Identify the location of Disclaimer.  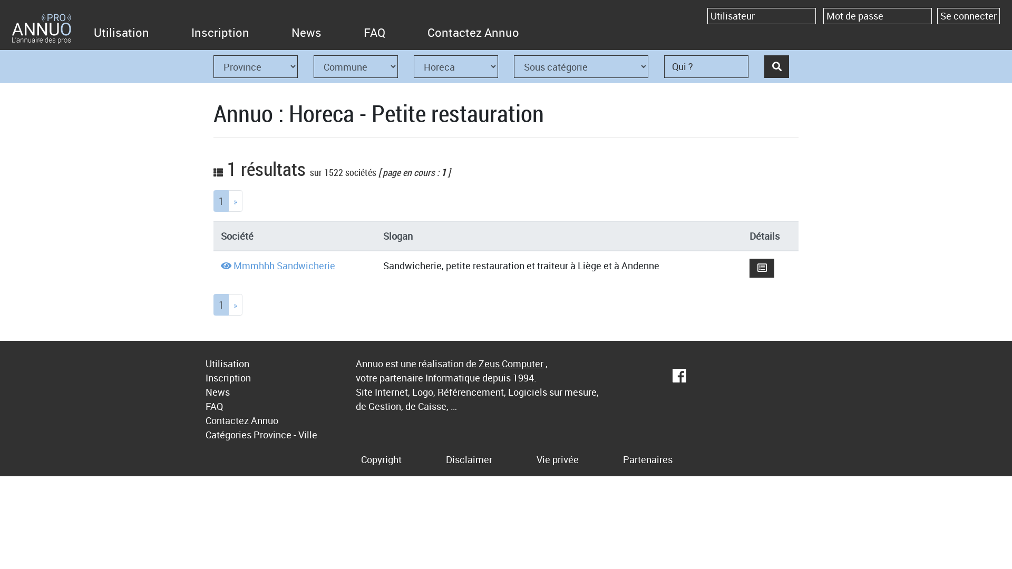
(469, 459).